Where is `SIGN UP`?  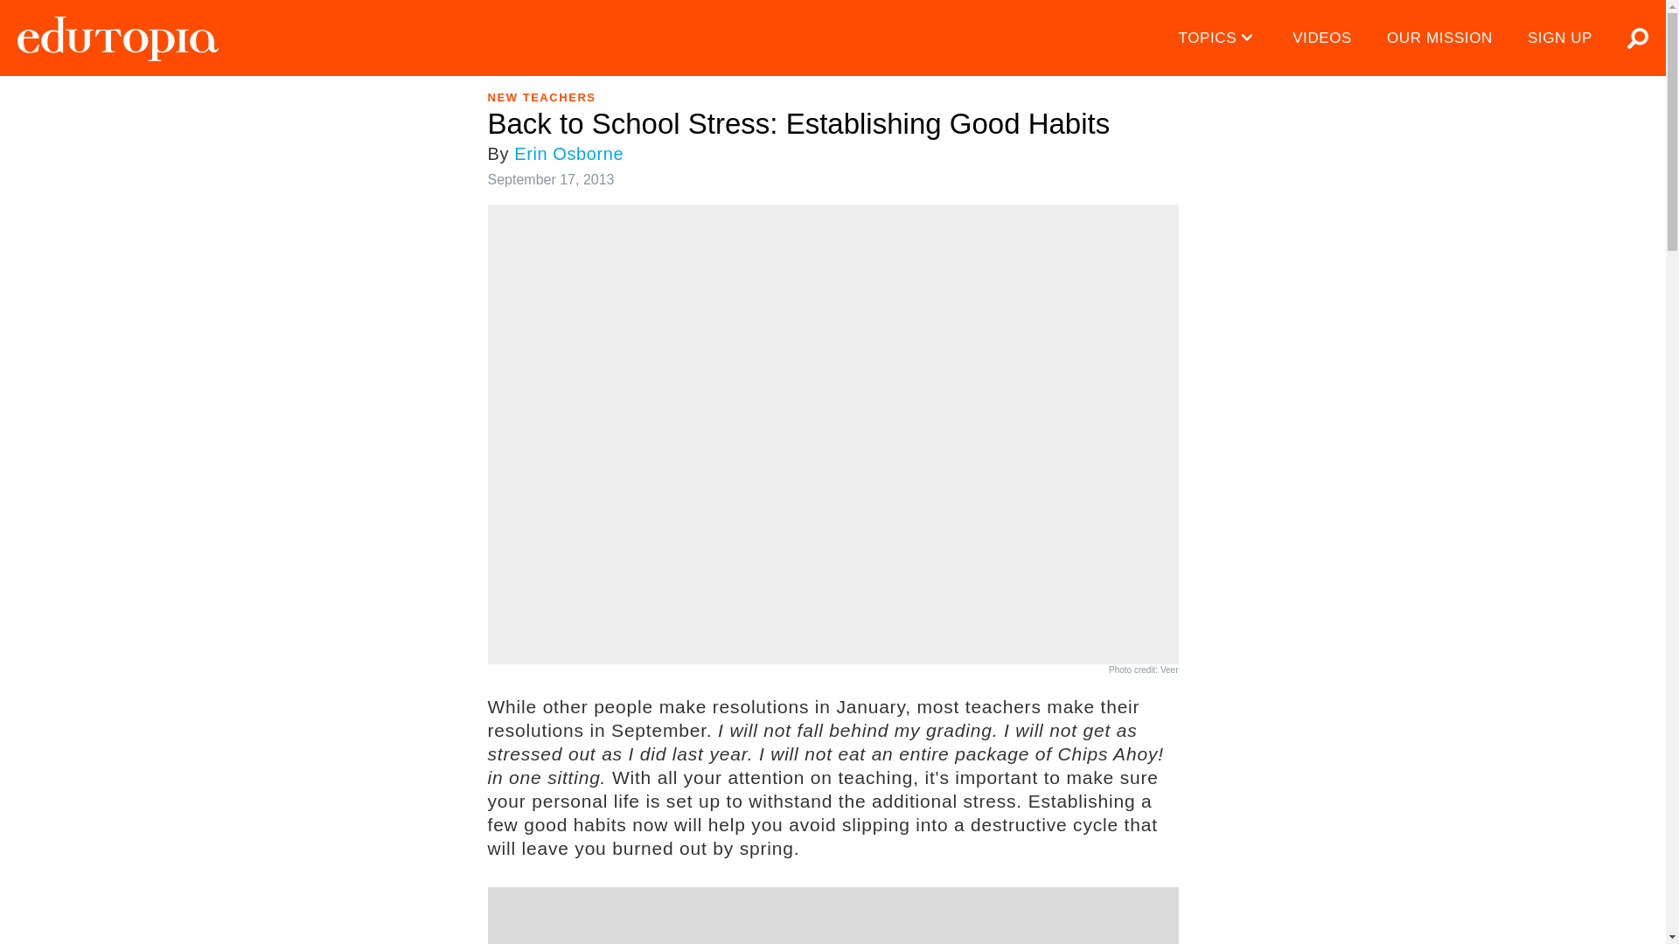
SIGN UP is located at coordinates (1560, 38).